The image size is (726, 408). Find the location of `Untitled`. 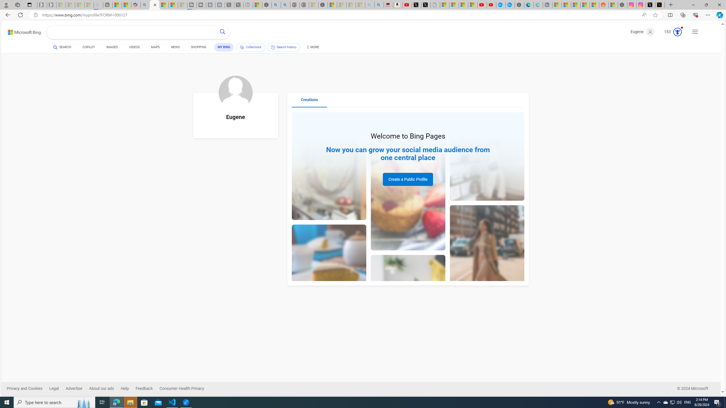

Untitled is located at coordinates (435, 5).